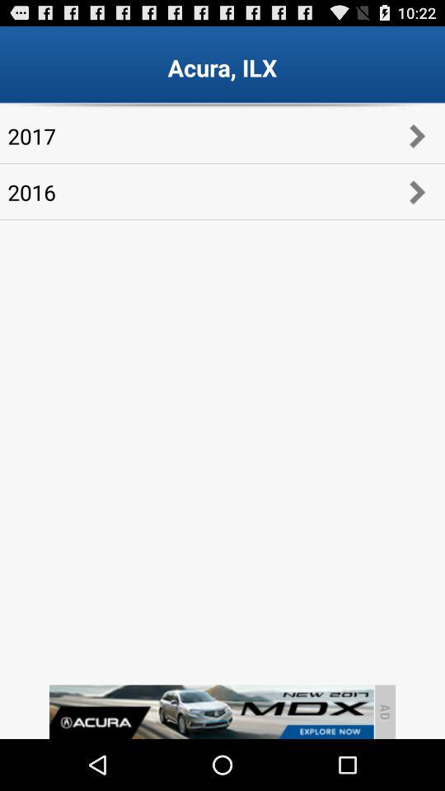  Describe the element at coordinates (211, 712) in the screenshot. I see `advertisement banner` at that location.